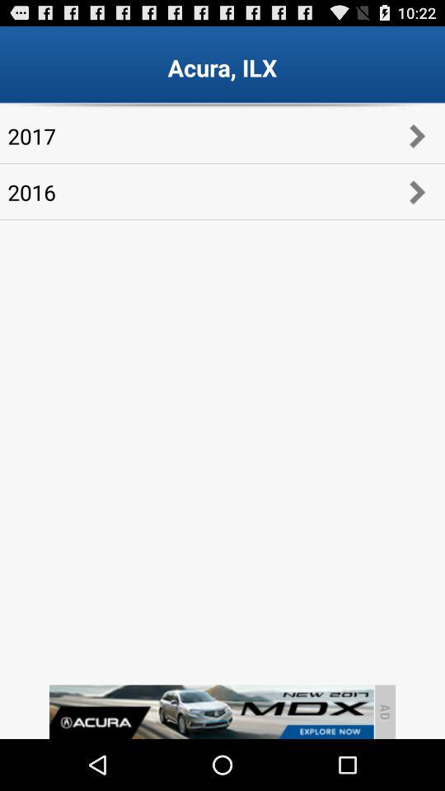  Describe the element at coordinates (211, 712) in the screenshot. I see `advertisement banner` at that location.